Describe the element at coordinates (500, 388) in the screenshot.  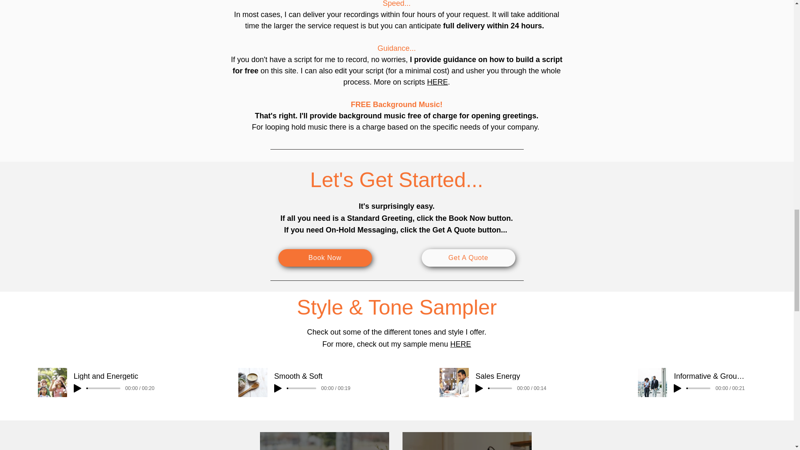
I see `0` at that location.